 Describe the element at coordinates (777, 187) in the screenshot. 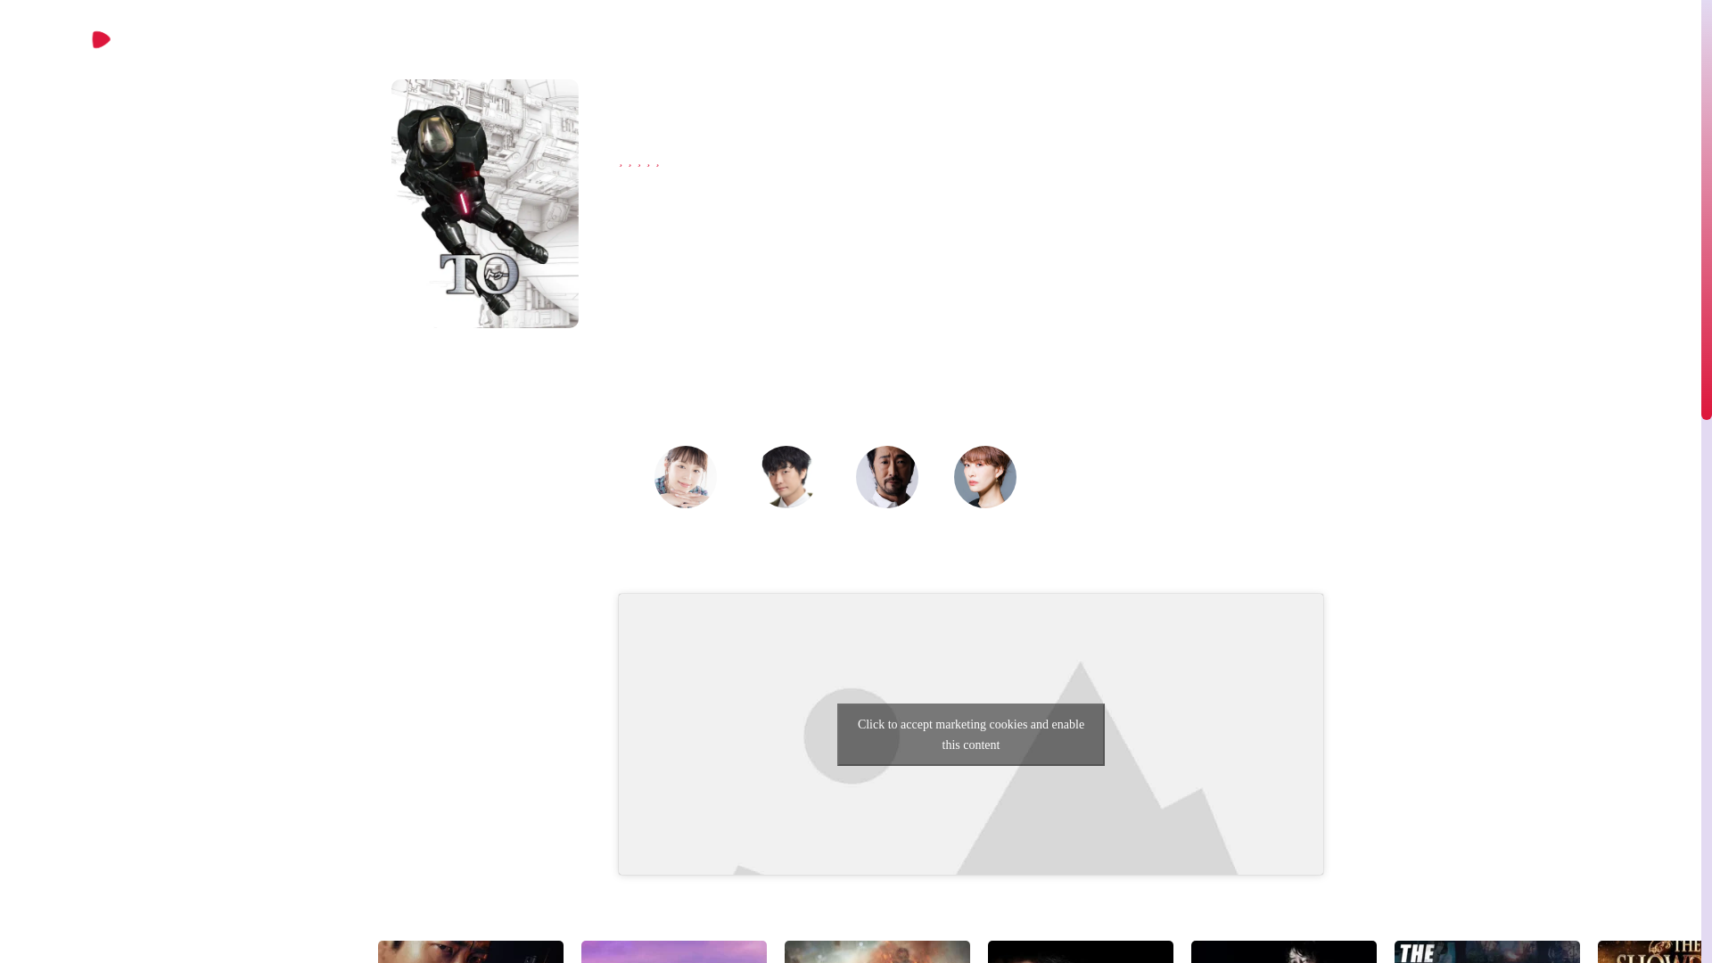

I see `Animation` at that location.